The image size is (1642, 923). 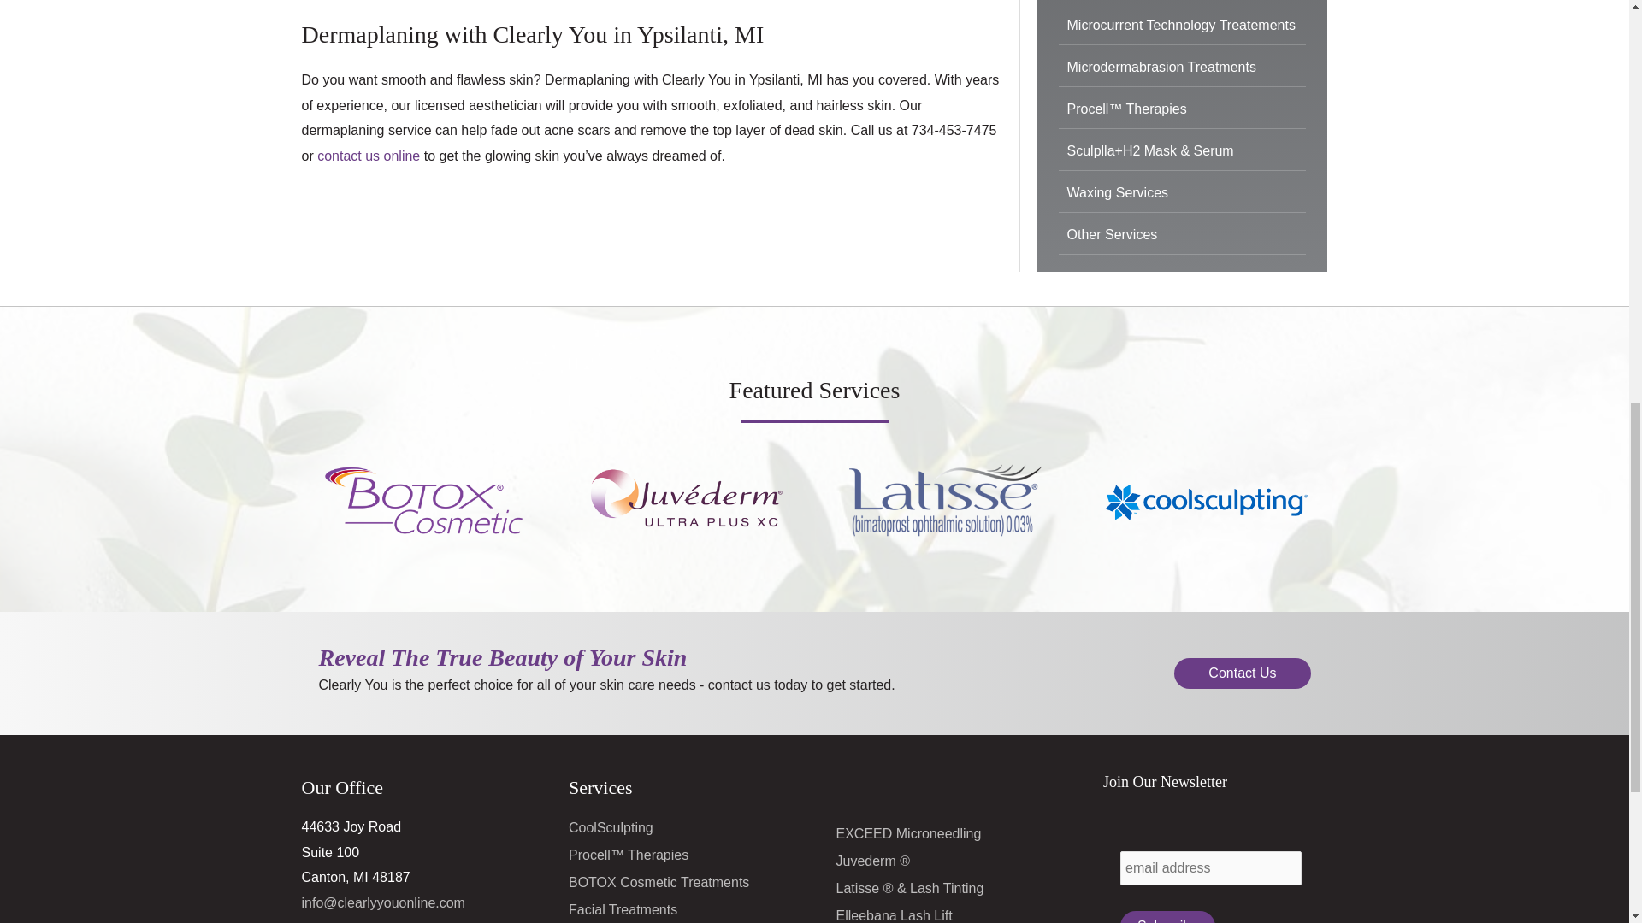 I want to click on latisse, so click(x=944, y=499).